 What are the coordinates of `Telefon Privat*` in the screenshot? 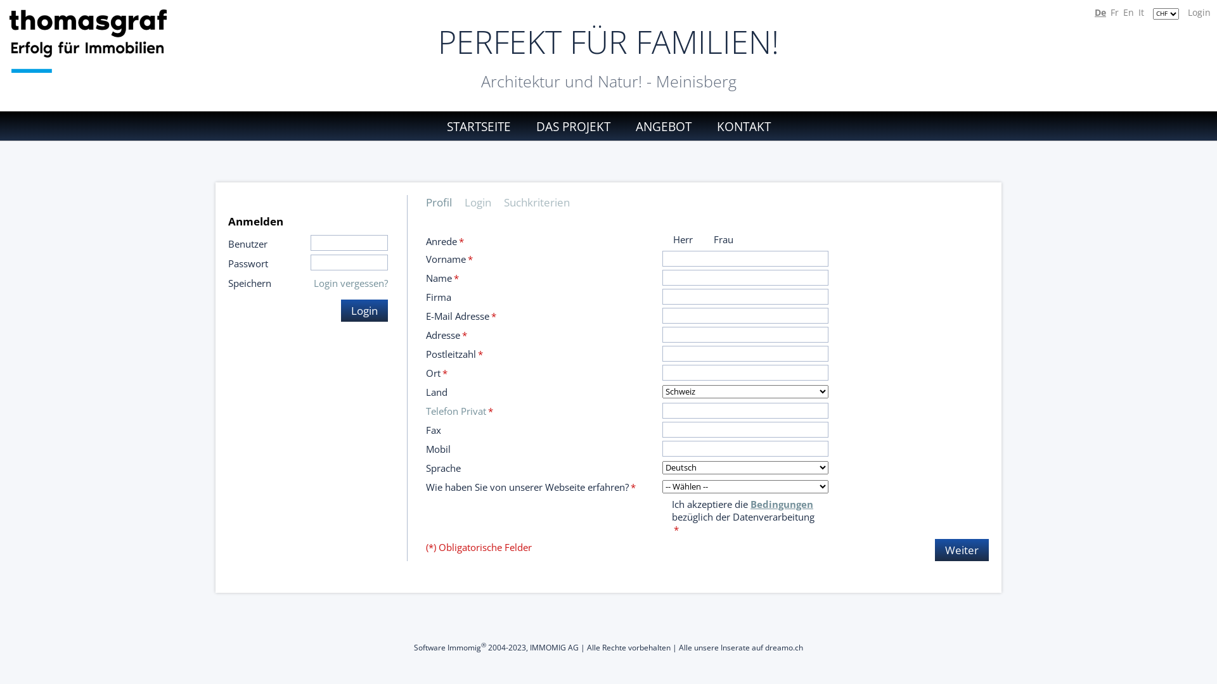 It's located at (460, 411).